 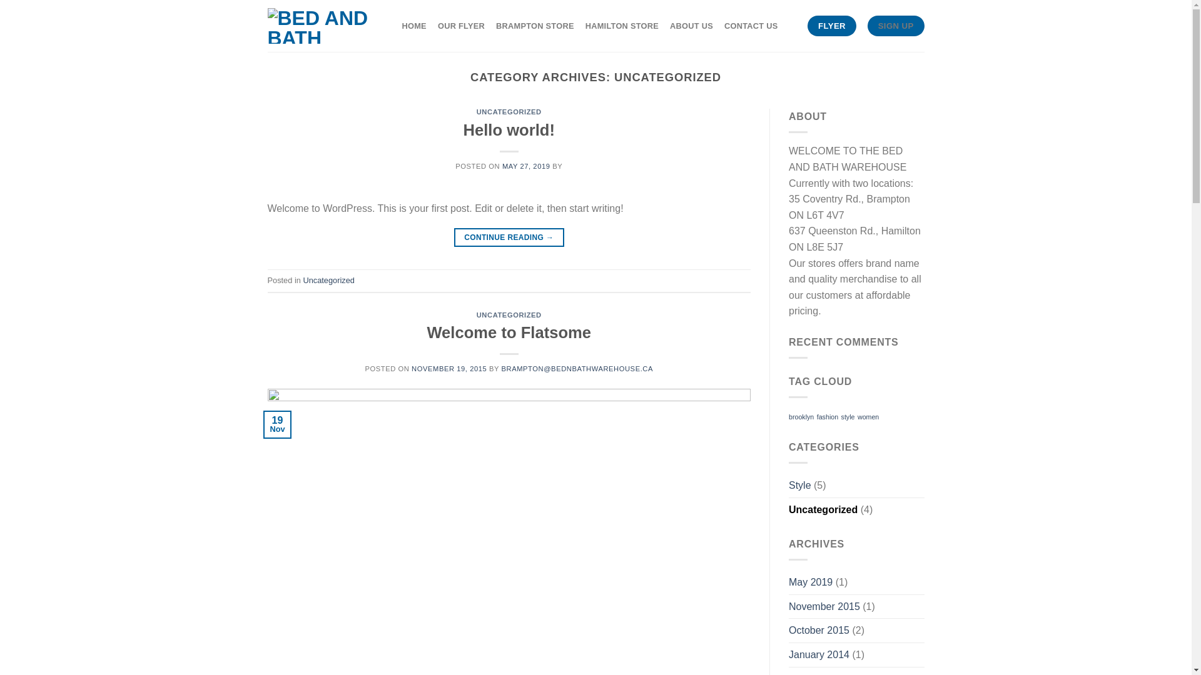 What do you see at coordinates (801, 417) in the screenshot?
I see `brooklyn` at bounding box center [801, 417].